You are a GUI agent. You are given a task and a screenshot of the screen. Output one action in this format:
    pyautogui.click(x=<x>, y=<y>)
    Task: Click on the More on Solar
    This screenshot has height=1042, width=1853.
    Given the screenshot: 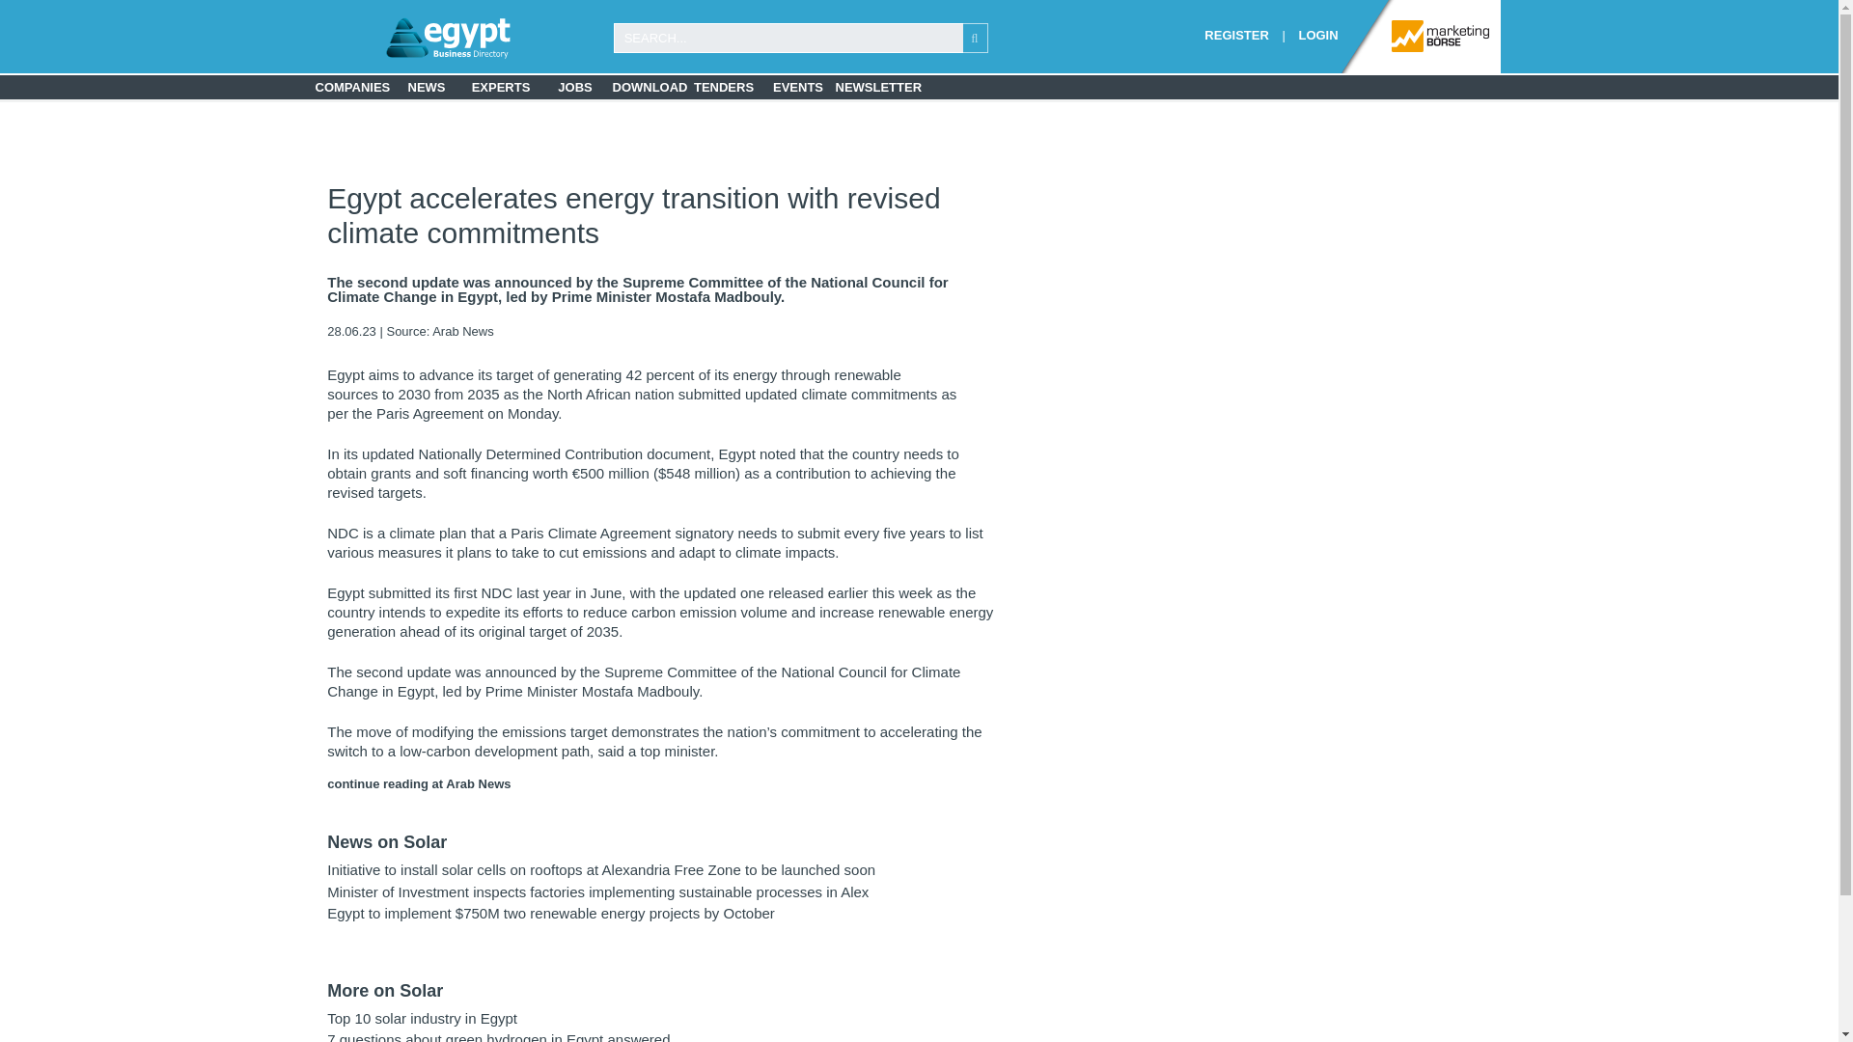 What is the action you would take?
    pyautogui.click(x=384, y=990)
    